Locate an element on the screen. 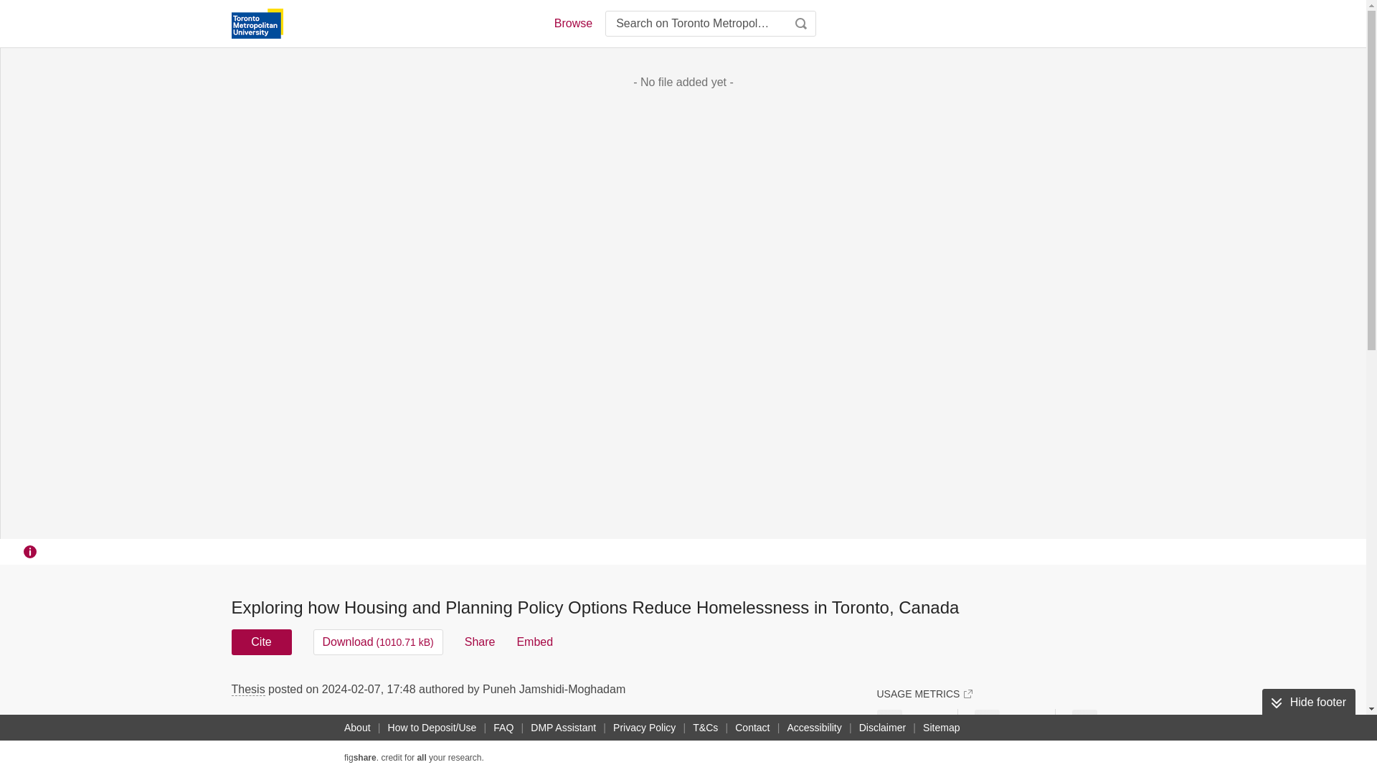 The height and width of the screenshot is (775, 1377). Browse is located at coordinates (572, 23).